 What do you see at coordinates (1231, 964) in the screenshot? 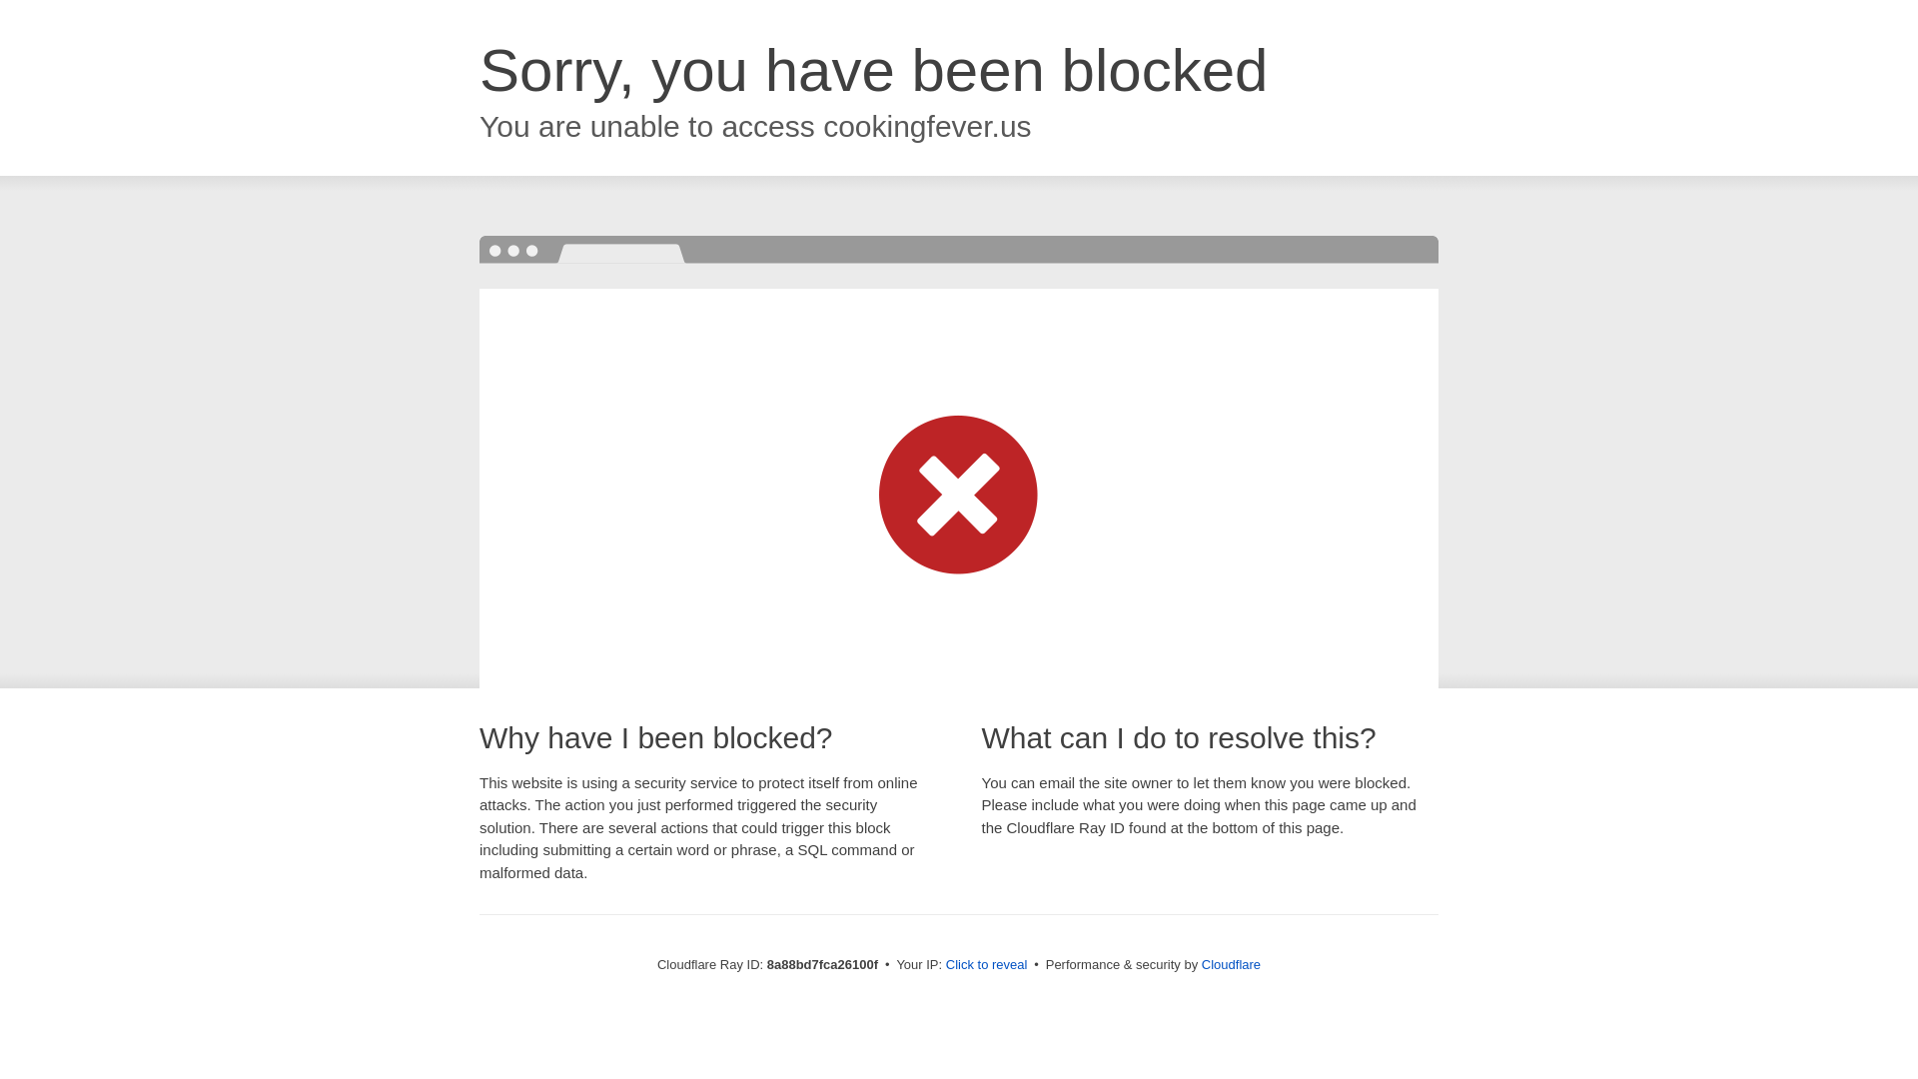
I see `Cloudflare` at bounding box center [1231, 964].